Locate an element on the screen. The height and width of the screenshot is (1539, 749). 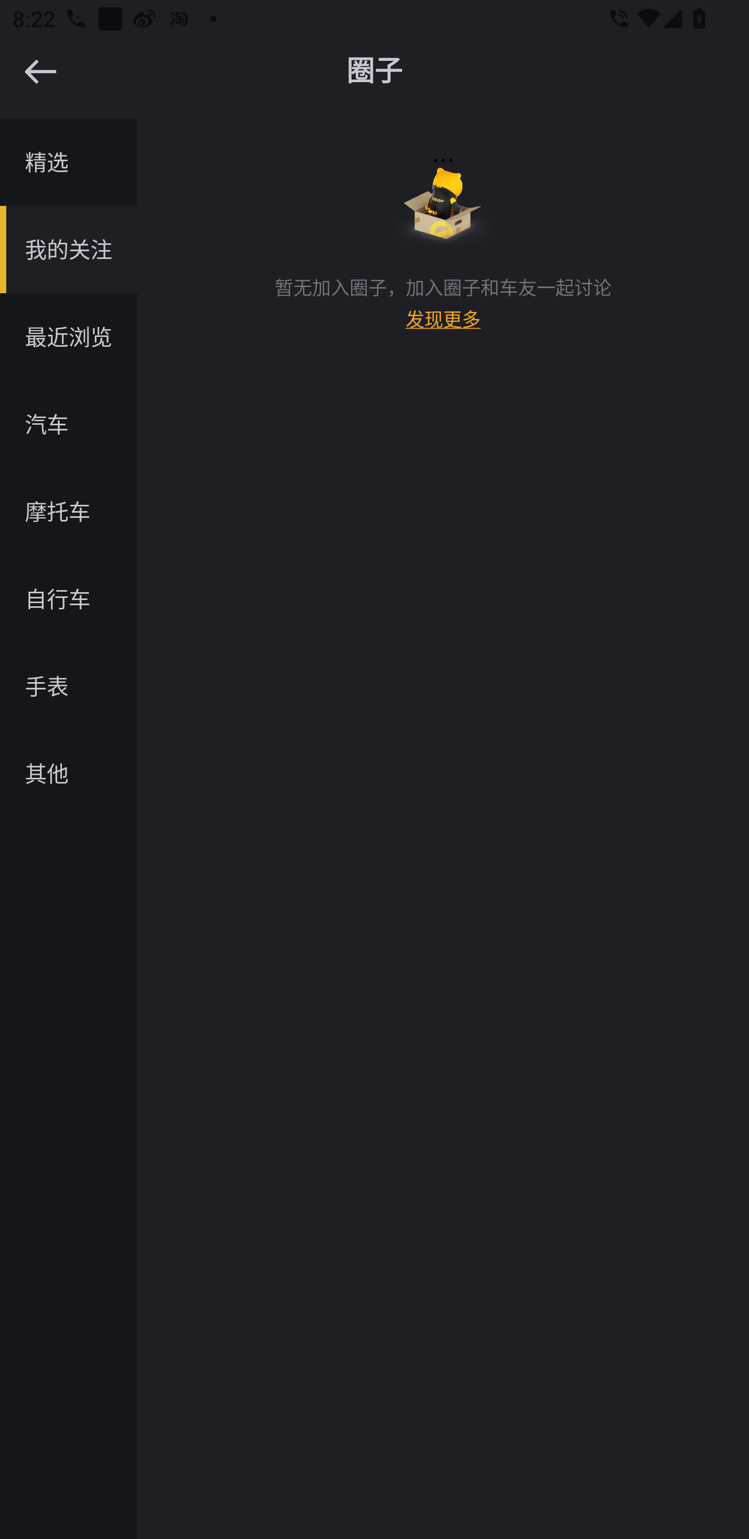
我的关注 is located at coordinates (69, 250).